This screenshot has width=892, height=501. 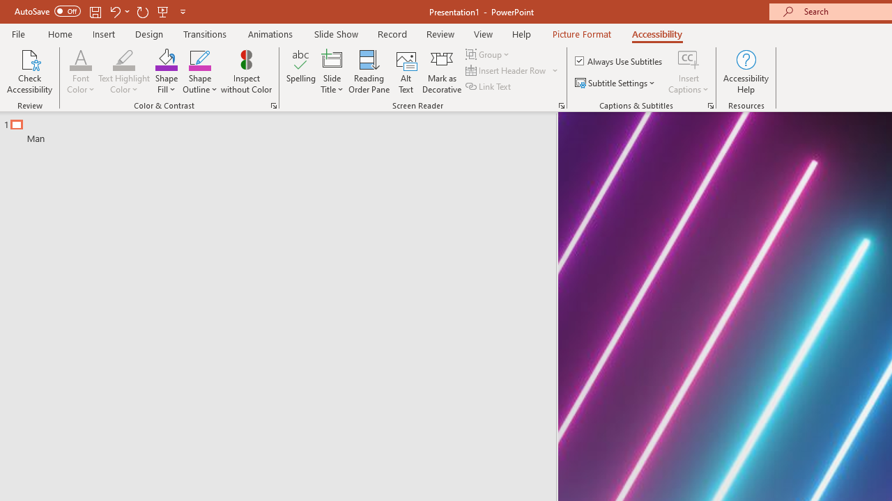 I want to click on Group, so click(x=489, y=54).